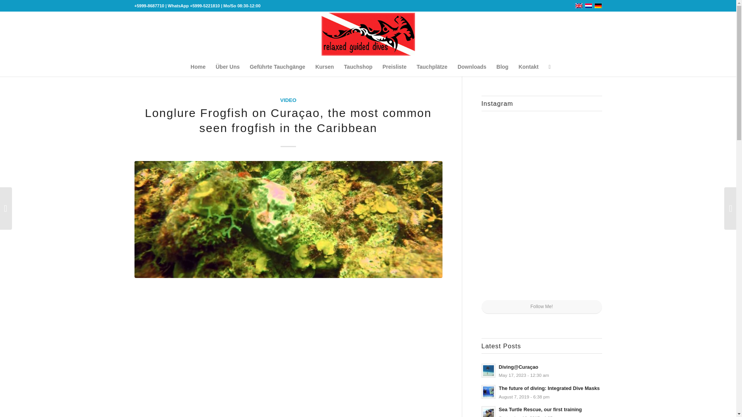 This screenshot has height=417, width=742. What do you see at coordinates (502, 66) in the screenshot?
I see `Blog` at bounding box center [502, 66].